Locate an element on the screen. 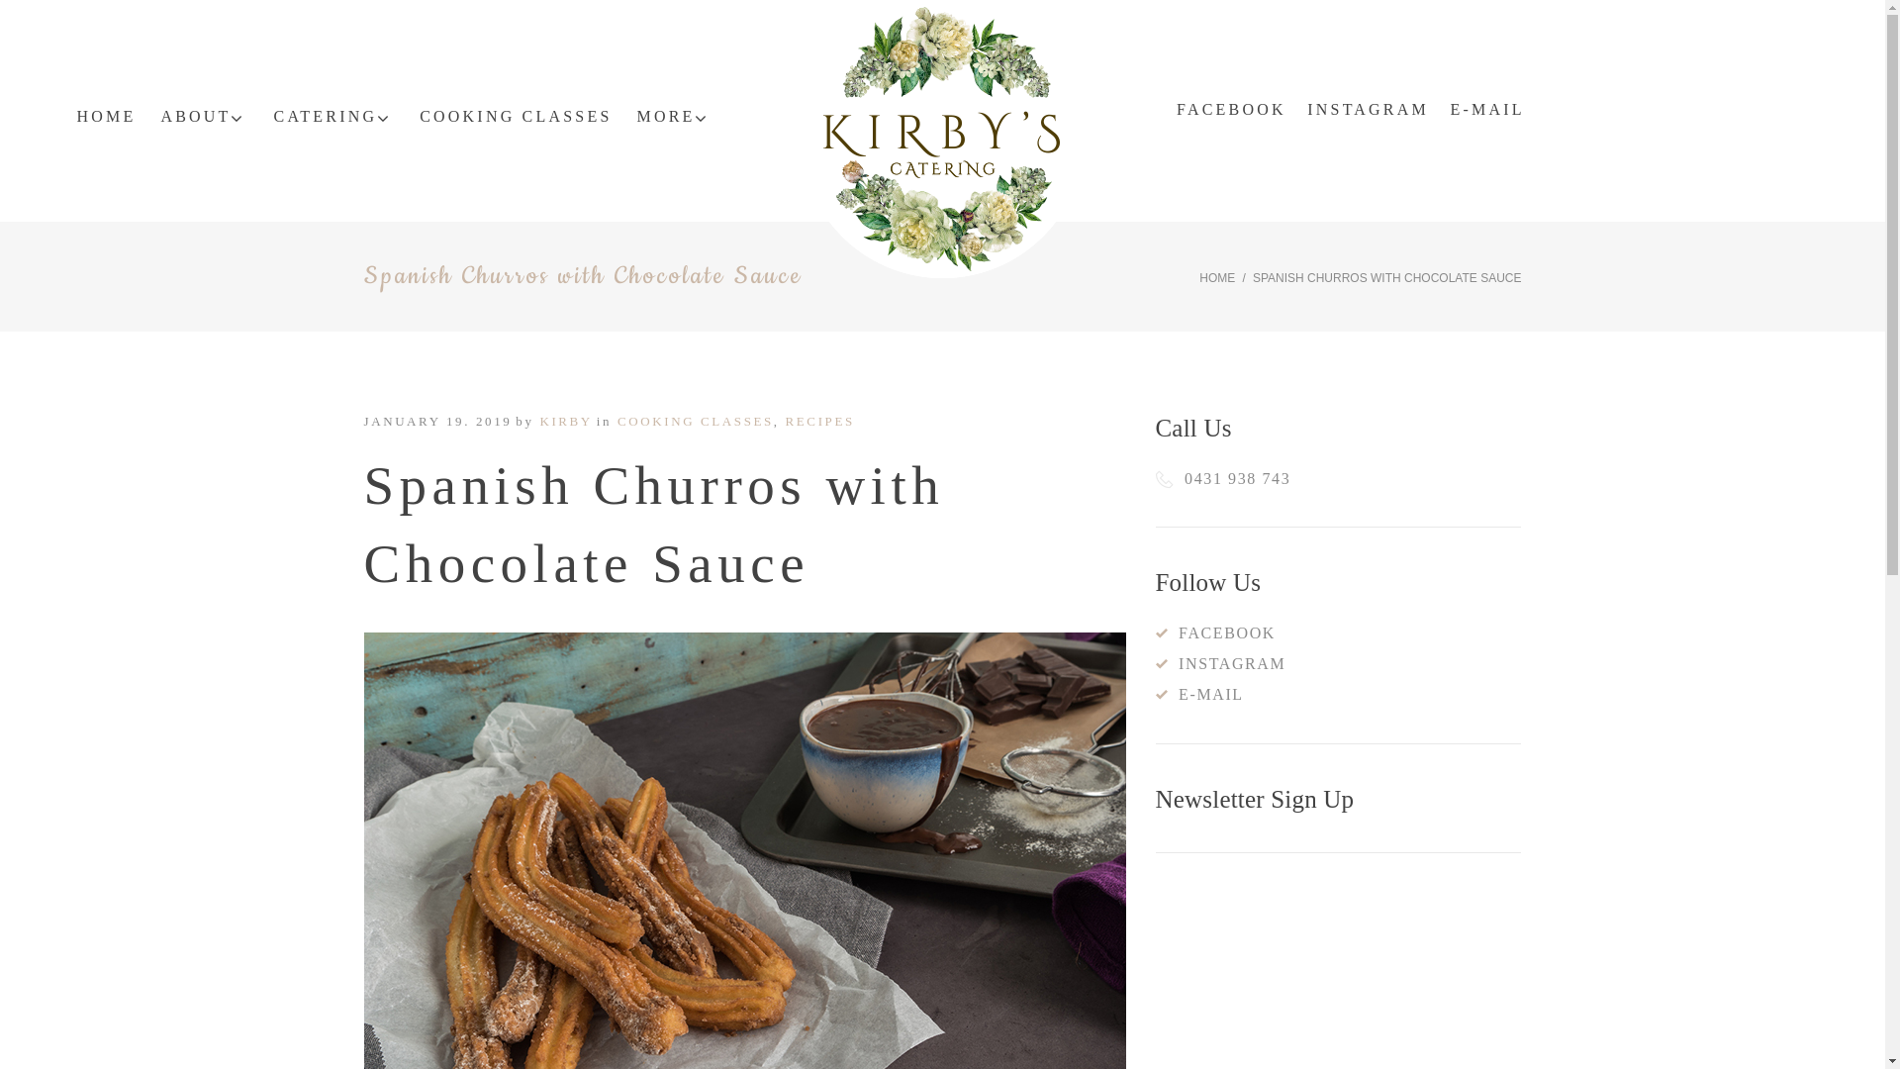 This screenshot has width=1900, height=1069. COOKING CLASSES is located at coordinates (516, 117).